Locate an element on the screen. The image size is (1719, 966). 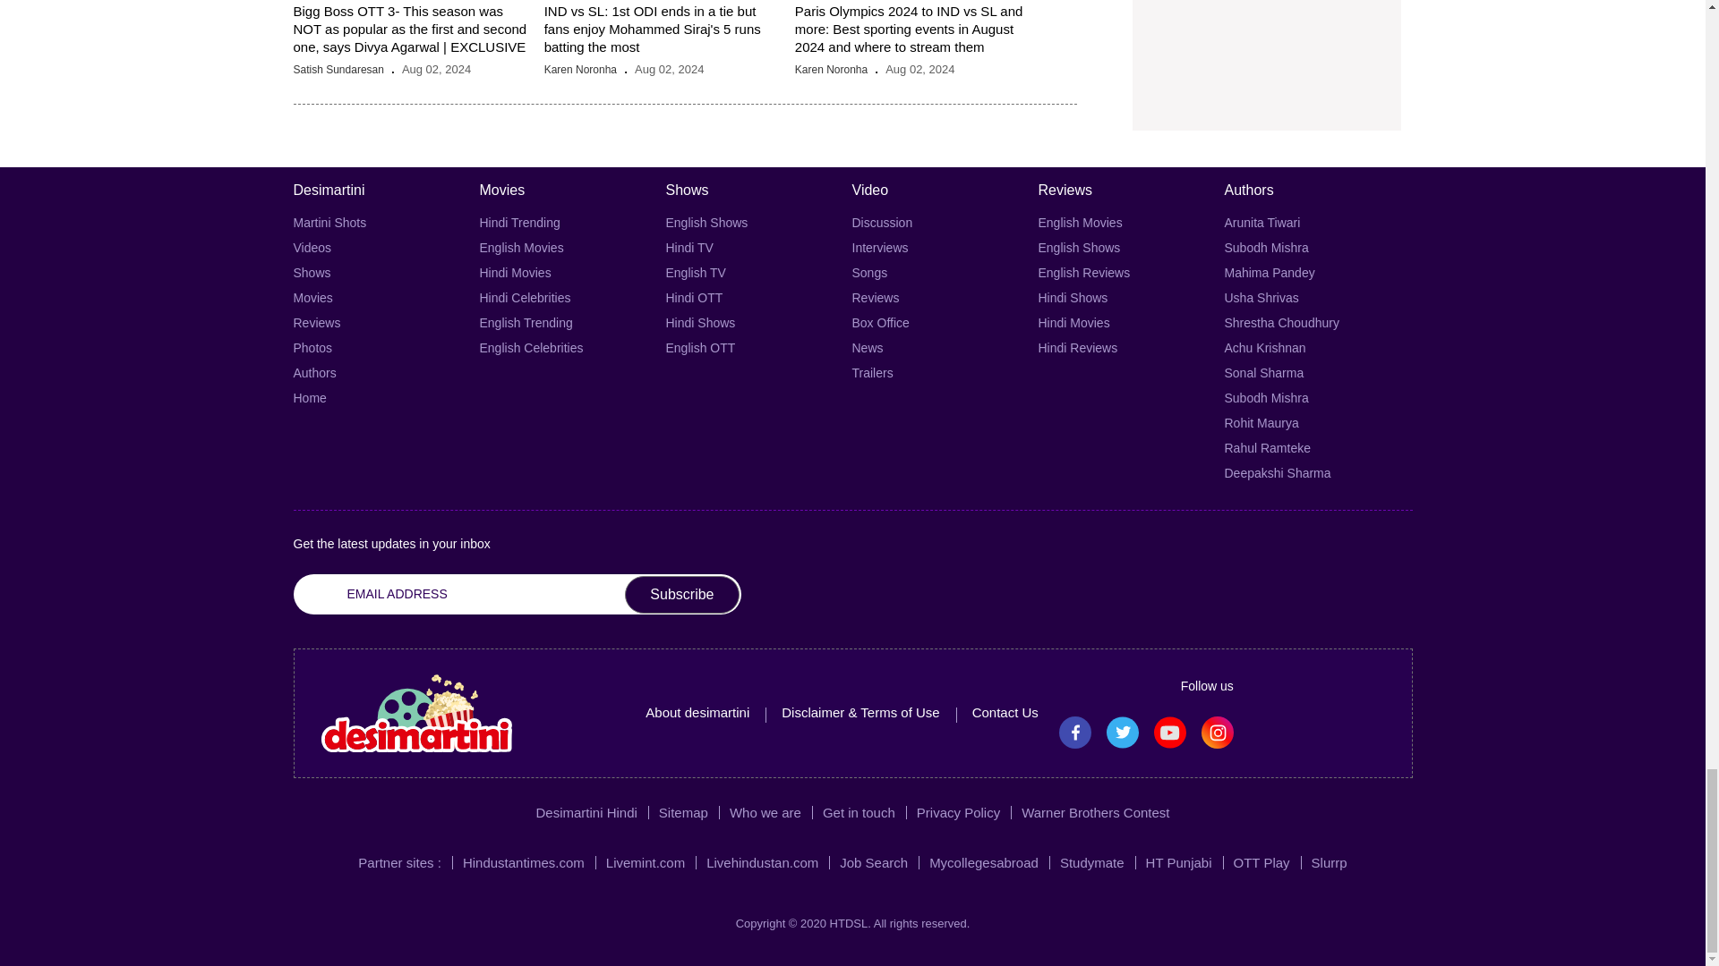
Desi martini is located at coordinates (415, 713).